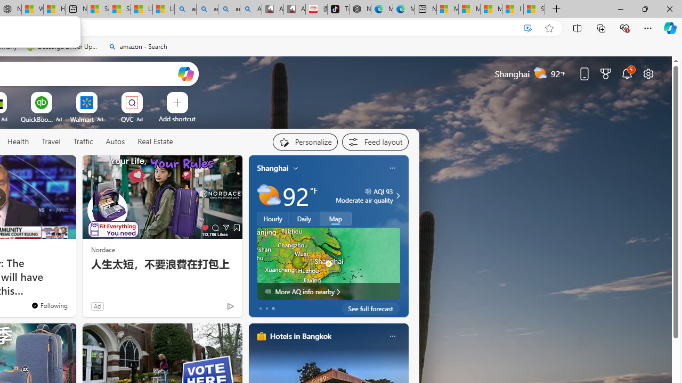  I want to click on Enhance video, so click(528, 28).